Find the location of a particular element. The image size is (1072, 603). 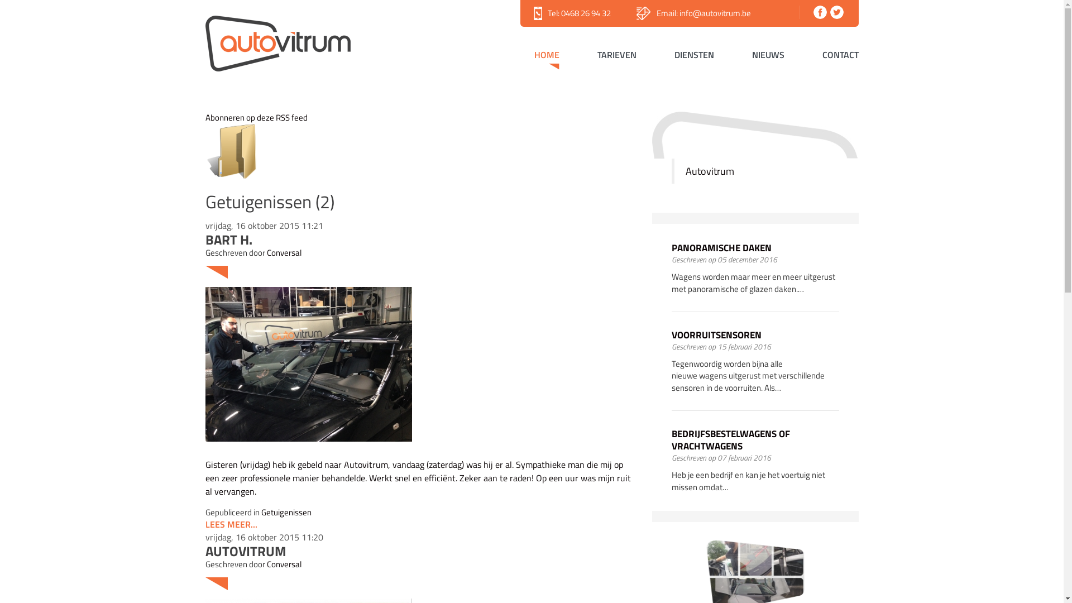

HOME is located at coordinates (546, 56).